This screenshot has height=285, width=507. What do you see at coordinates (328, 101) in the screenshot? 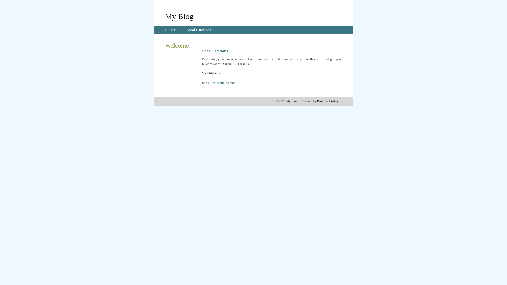
I see `Business Listings` at bounding box center [328, 101].